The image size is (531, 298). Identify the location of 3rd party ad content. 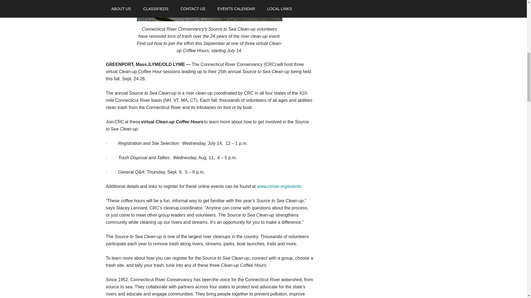
(363, 88).